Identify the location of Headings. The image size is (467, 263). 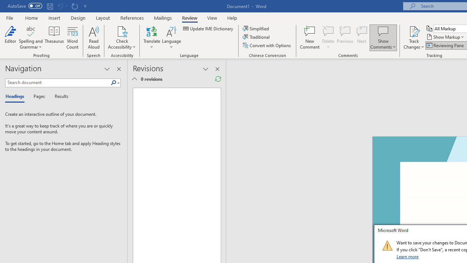
(16, 96).